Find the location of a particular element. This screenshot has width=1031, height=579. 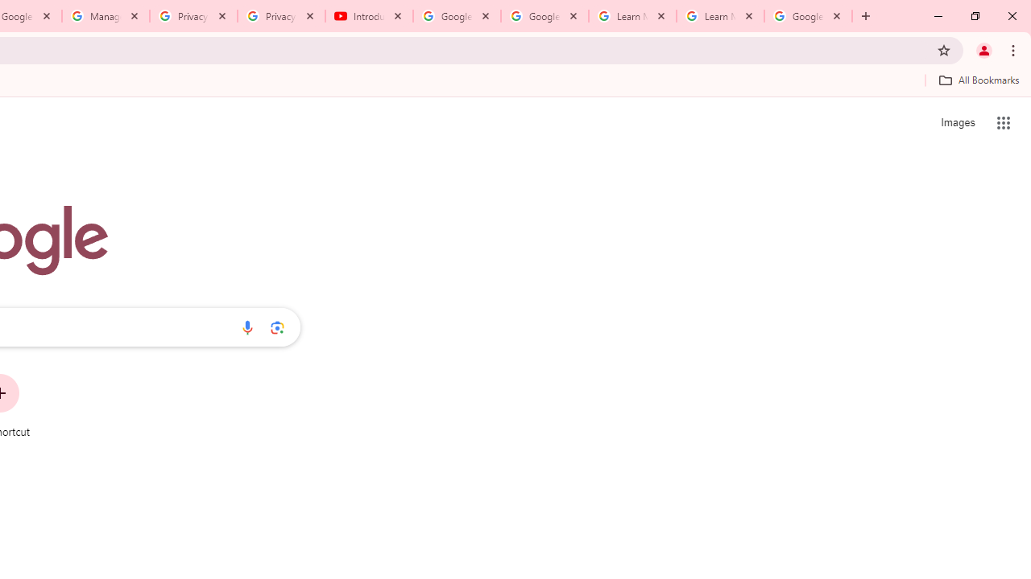

Google Account Help is located at coordinates (544, 16).